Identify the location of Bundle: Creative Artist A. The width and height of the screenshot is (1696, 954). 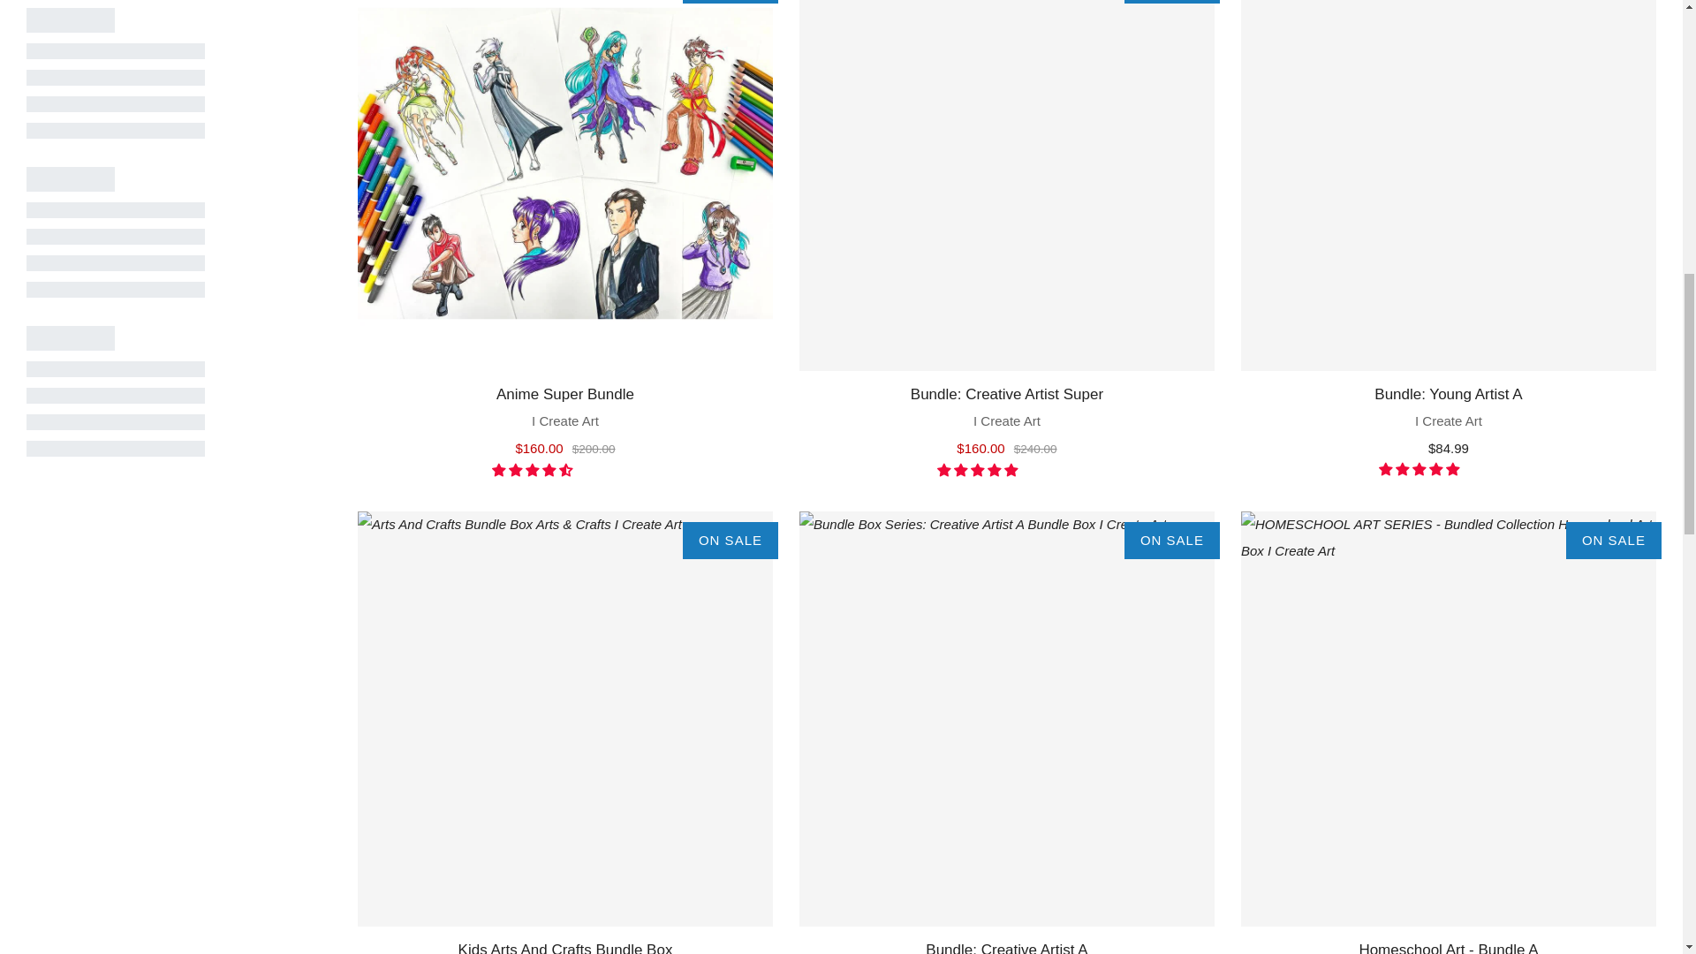
(1006, 945).